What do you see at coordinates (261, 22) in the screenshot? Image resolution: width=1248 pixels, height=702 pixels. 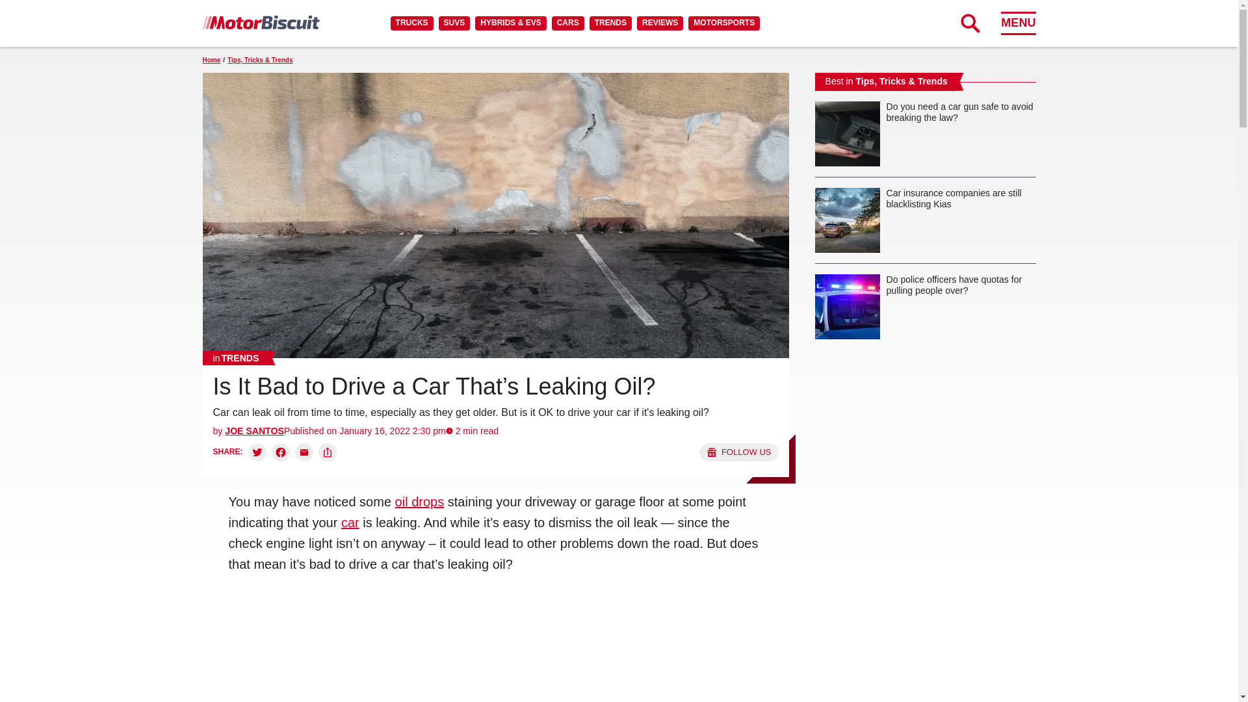 I see `MotorBiscuit` at bounding box center [261, 22].